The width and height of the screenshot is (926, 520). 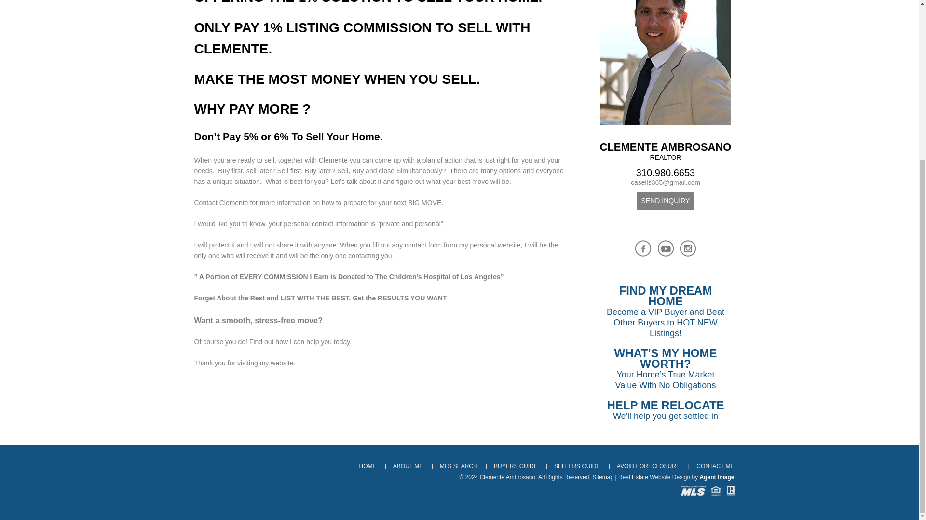 I want to click on Sitemap, so click(x=603, y=477).